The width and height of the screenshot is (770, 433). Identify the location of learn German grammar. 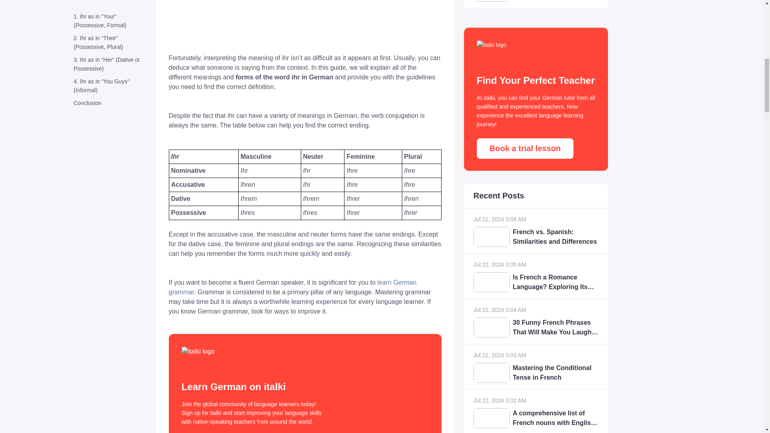
(292, 287).